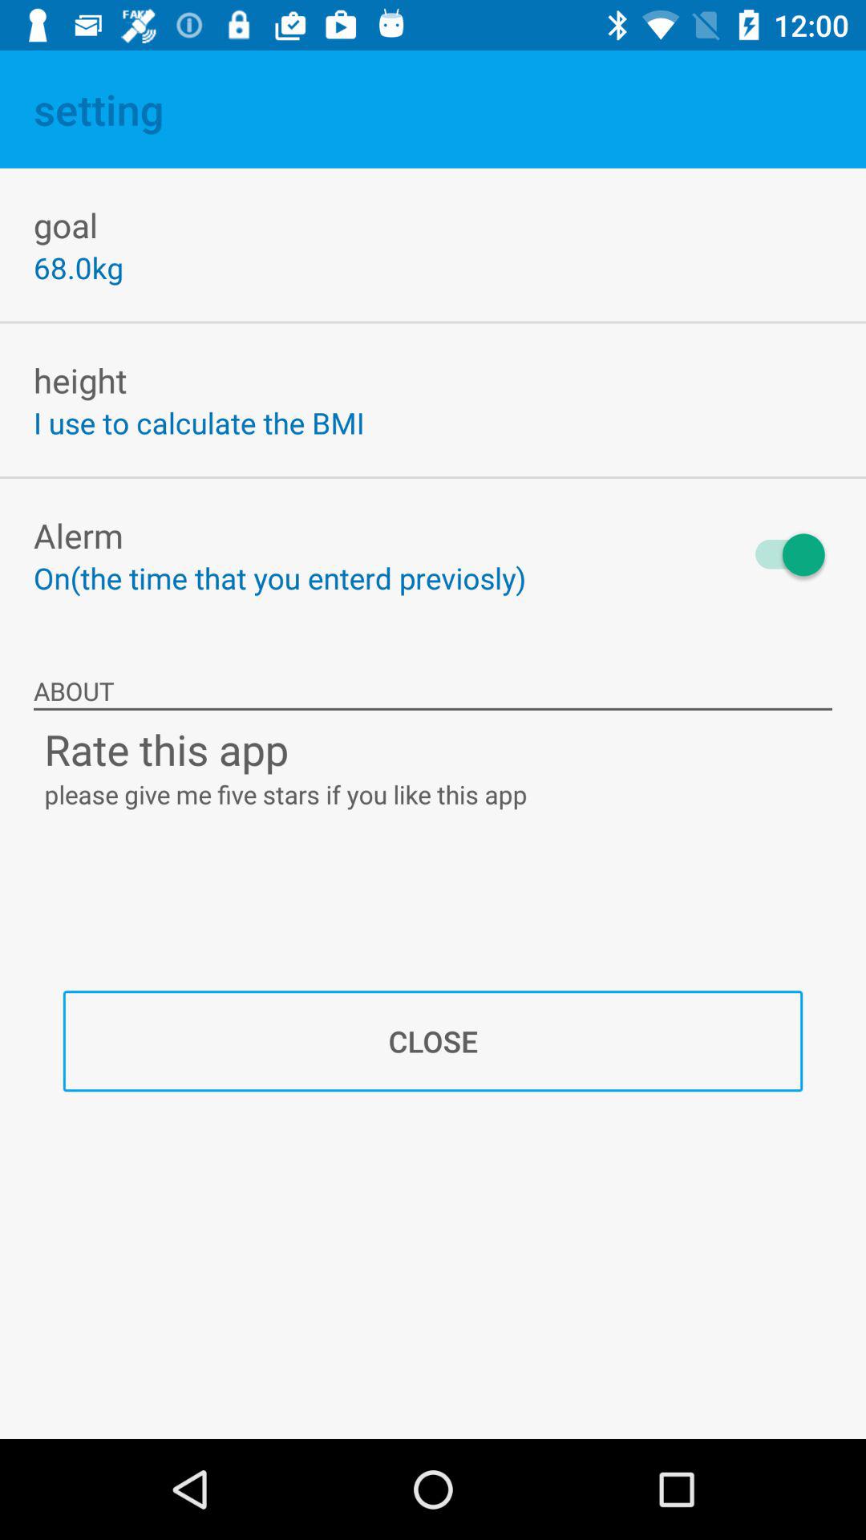 The image size is (866, 1540). I want to click on choose the alerm icon, so click(79, 535).